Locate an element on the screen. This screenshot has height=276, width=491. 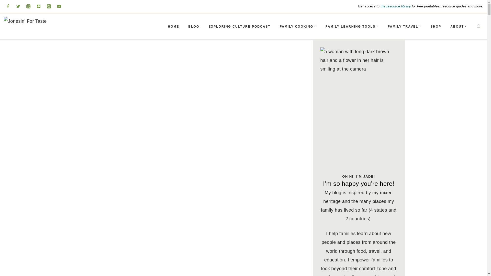
HOME is located at coordinates (173, 27).